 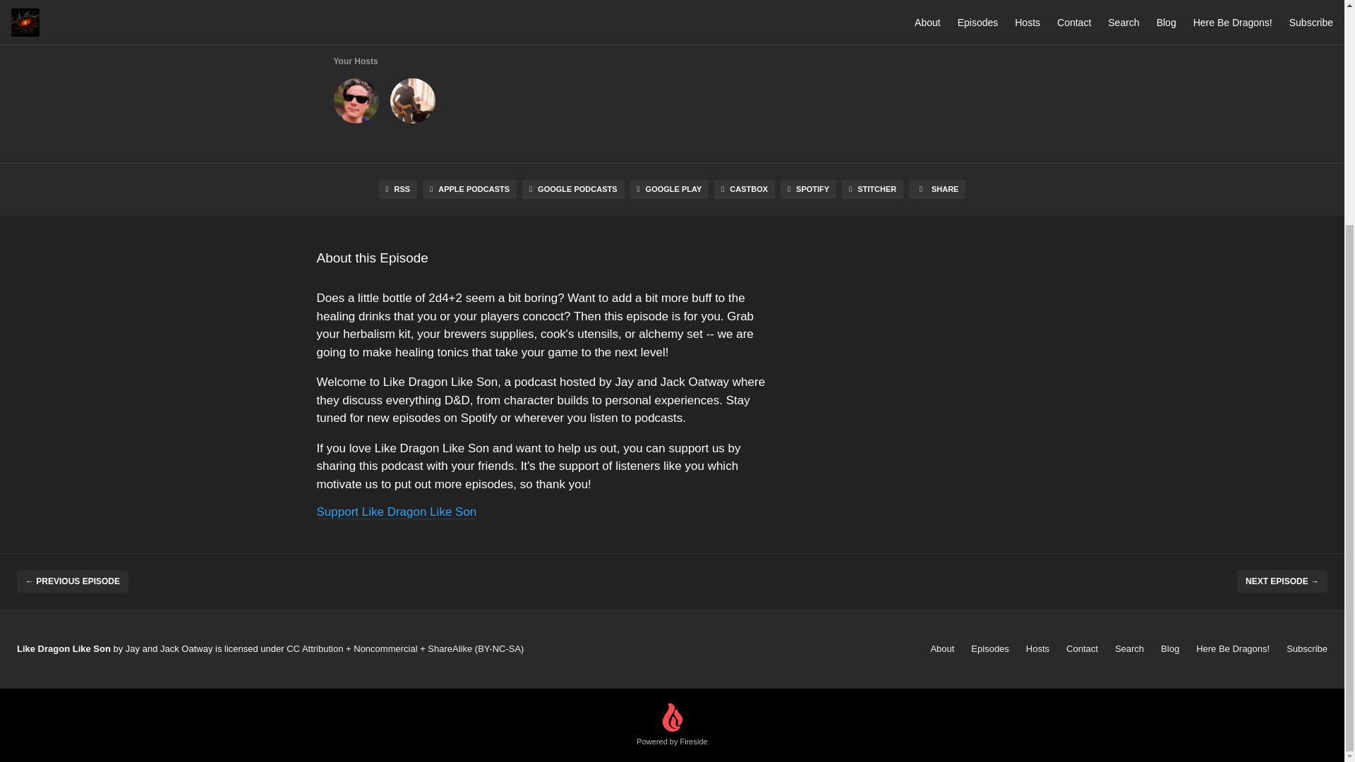 I want to click on SHARE, so click(x=937, y=189).